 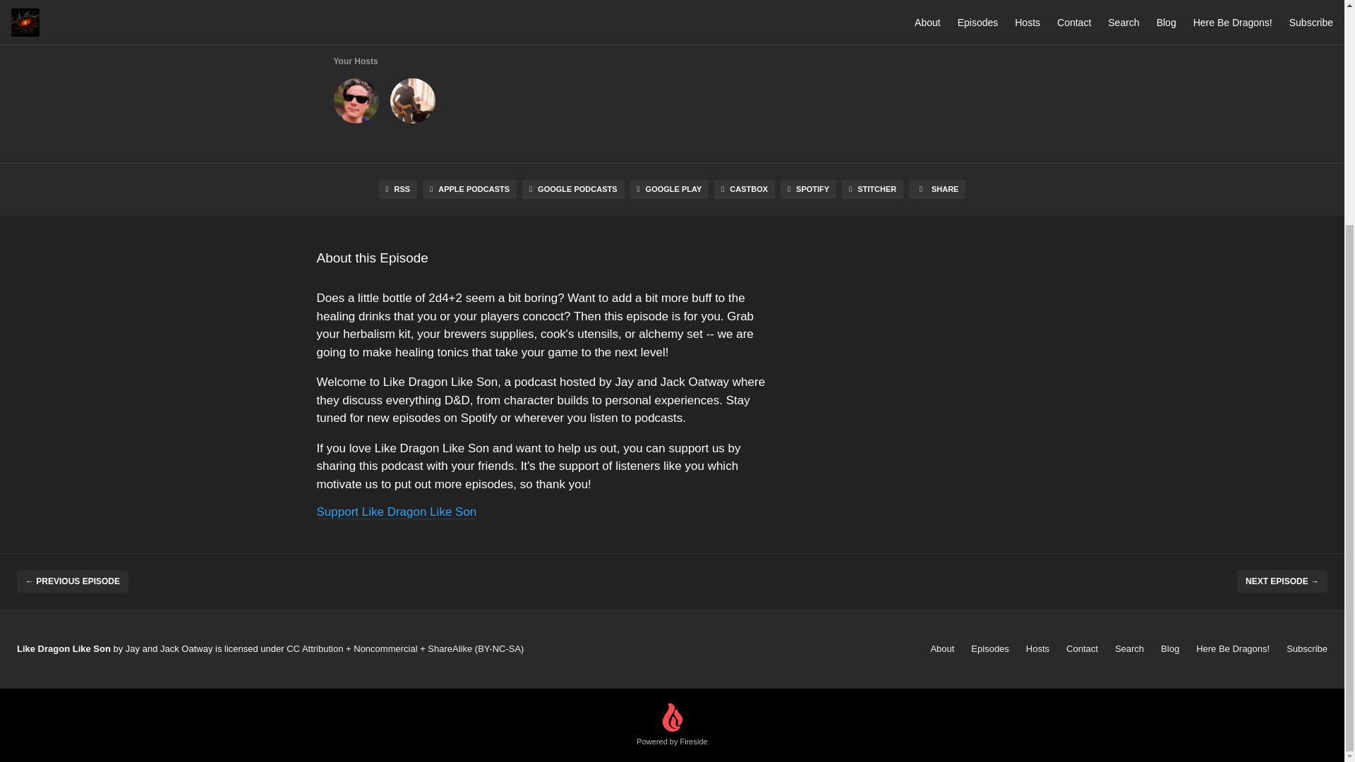 I want to click on SHARE, so click(x=937, y=189).